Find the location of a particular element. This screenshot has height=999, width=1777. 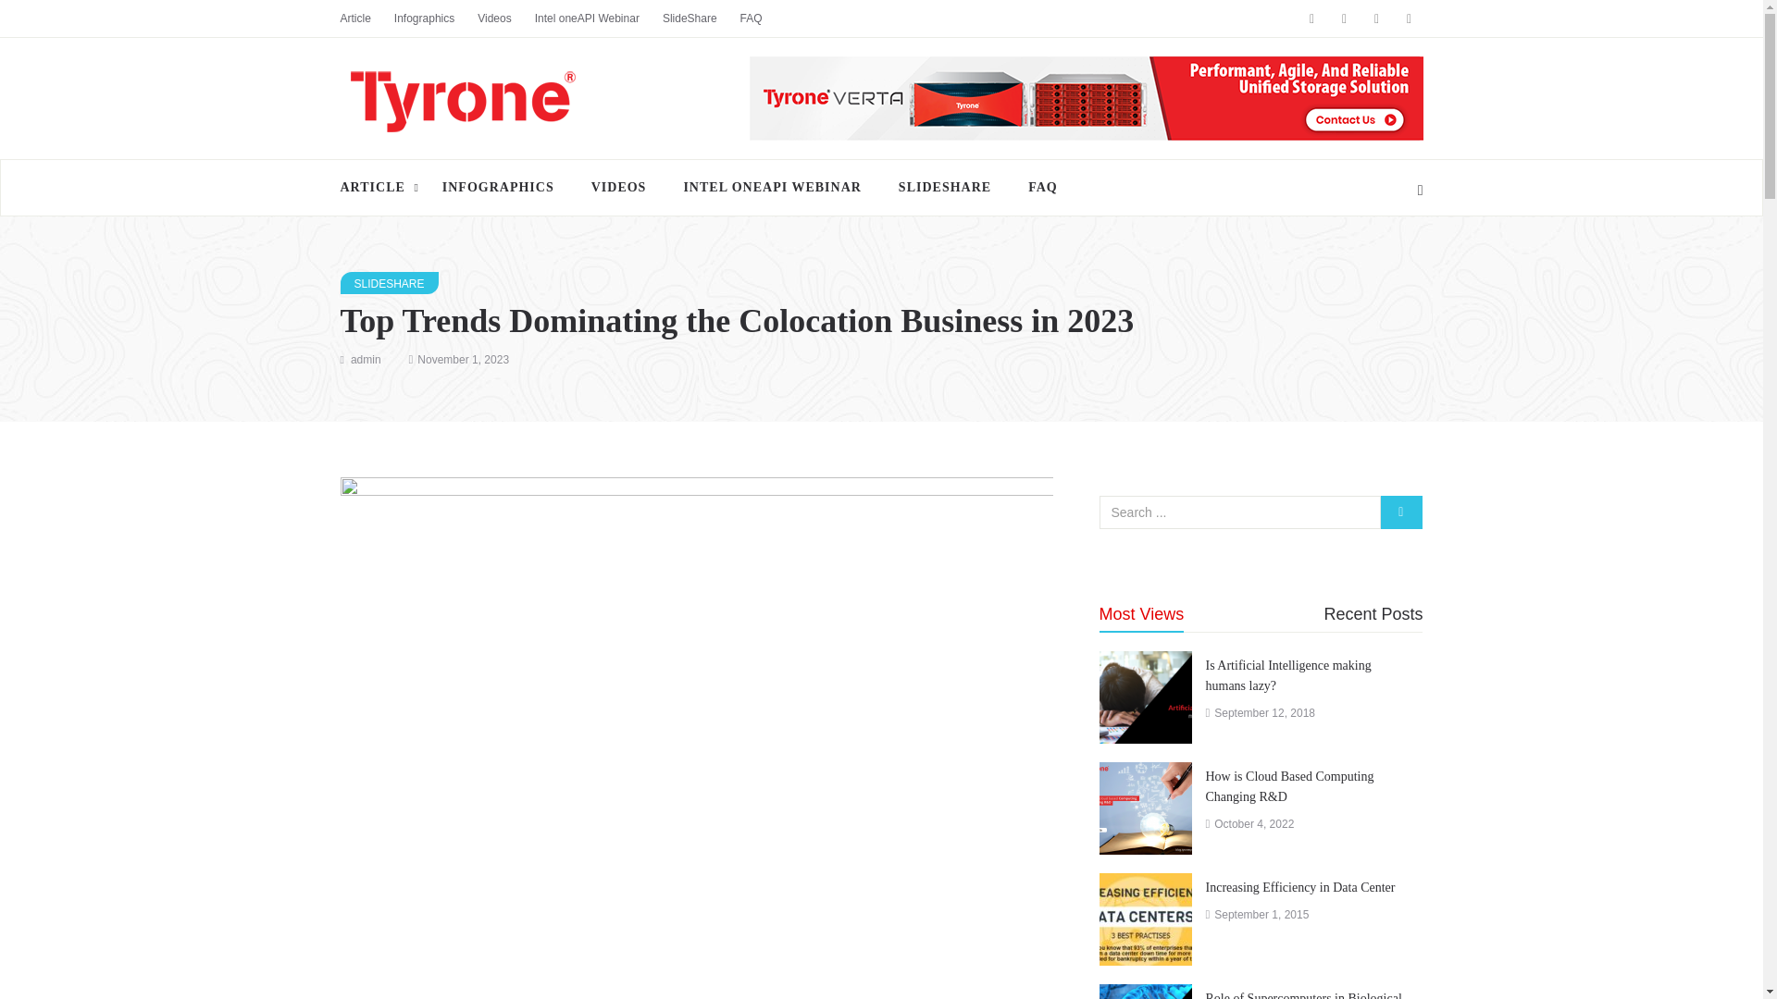

Videos is located at coordinates (505, 18).